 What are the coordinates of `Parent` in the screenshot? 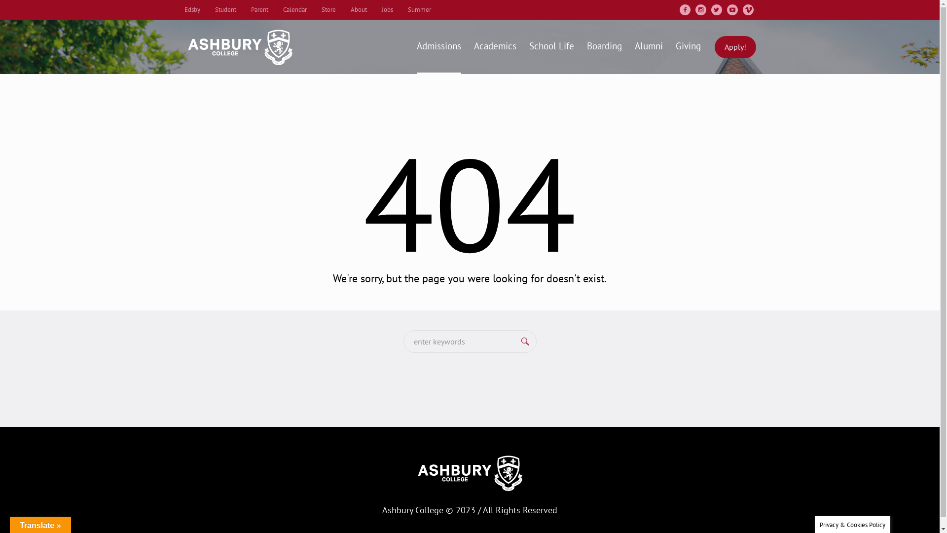 It's located at (259, 10).